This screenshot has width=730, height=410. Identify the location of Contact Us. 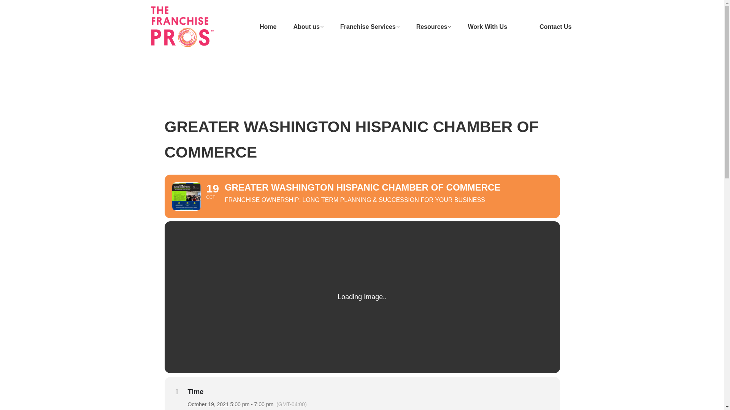
(547, 27).